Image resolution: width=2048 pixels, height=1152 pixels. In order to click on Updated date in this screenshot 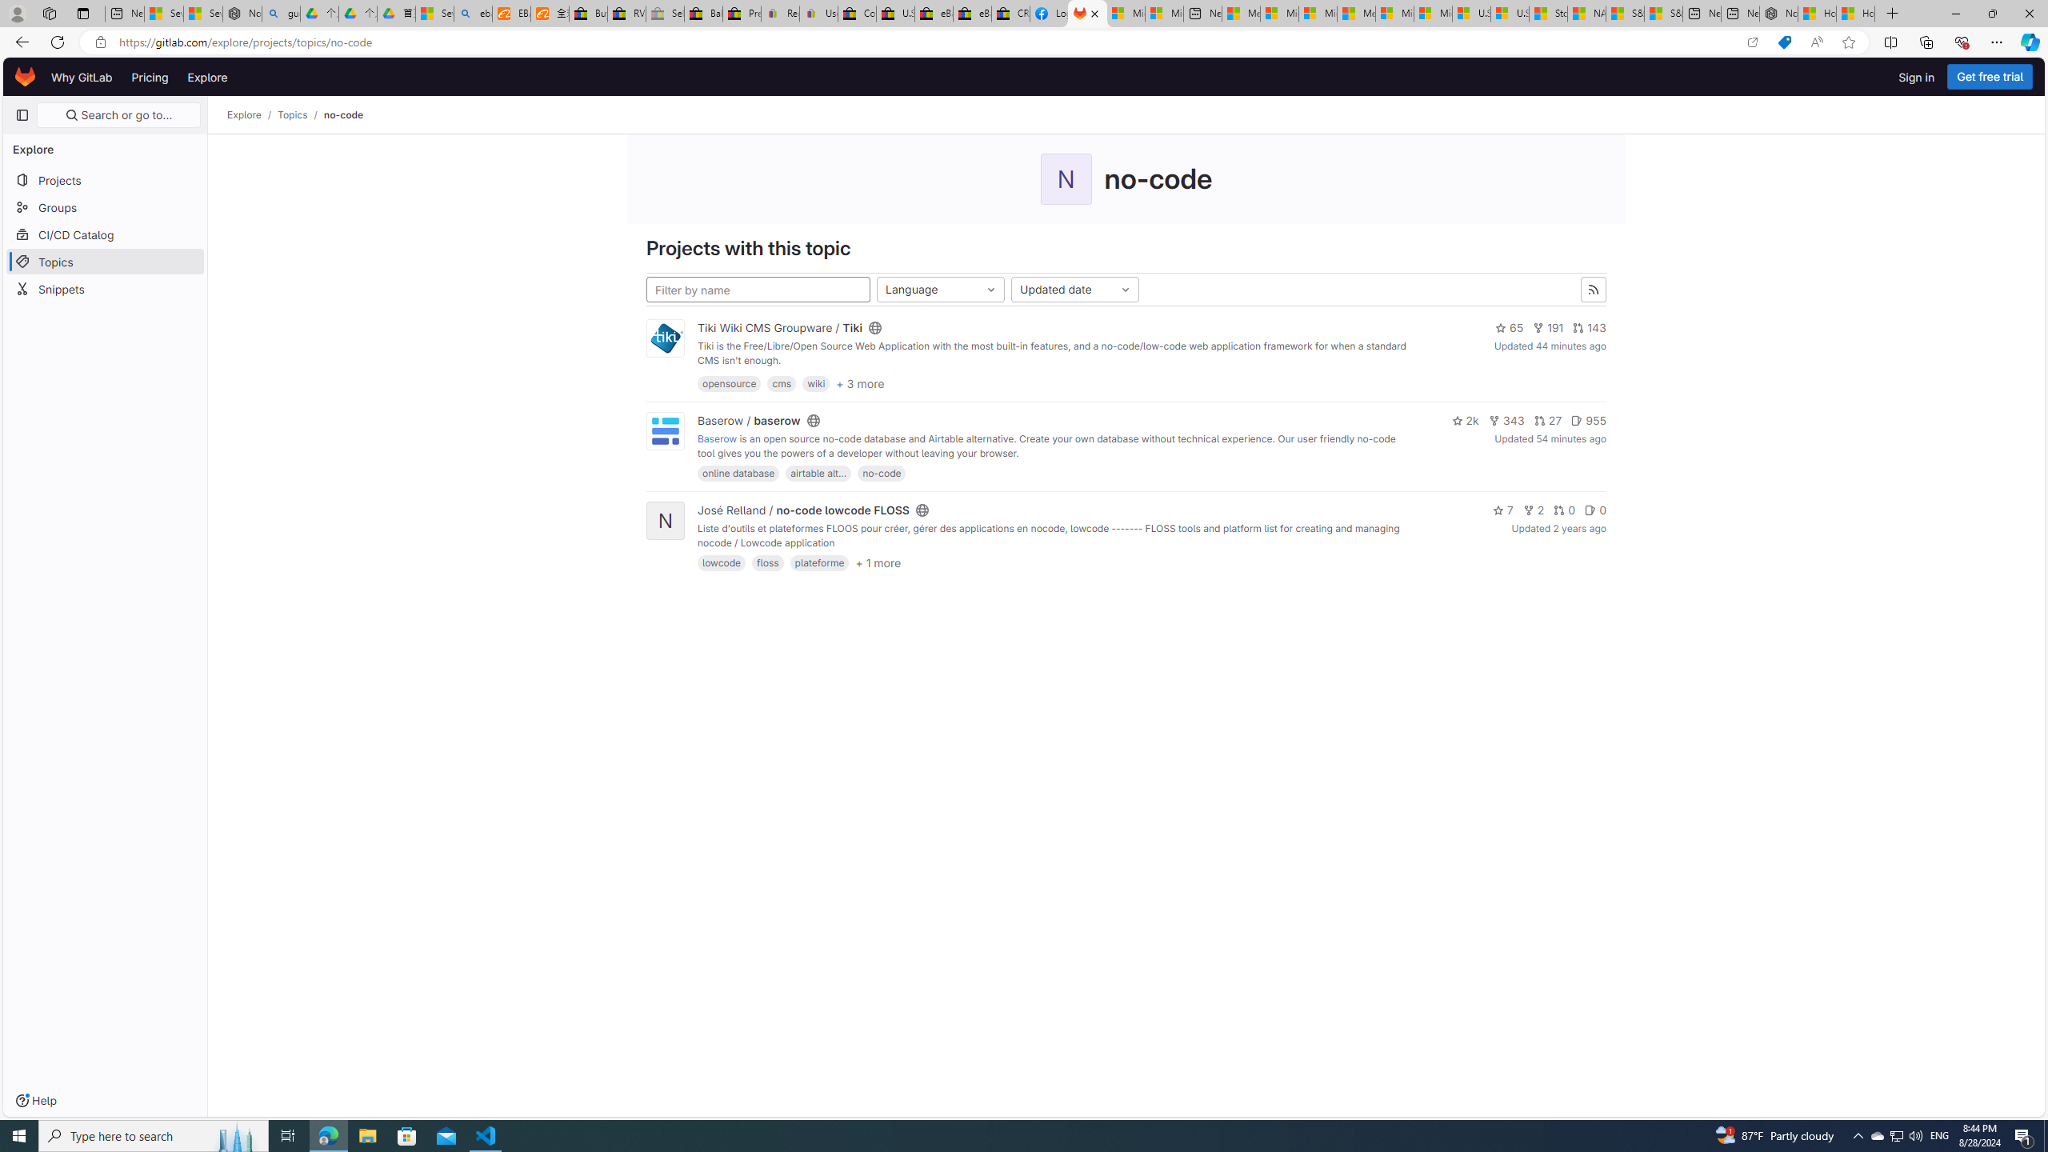, I will do `click(1075, 290)`.